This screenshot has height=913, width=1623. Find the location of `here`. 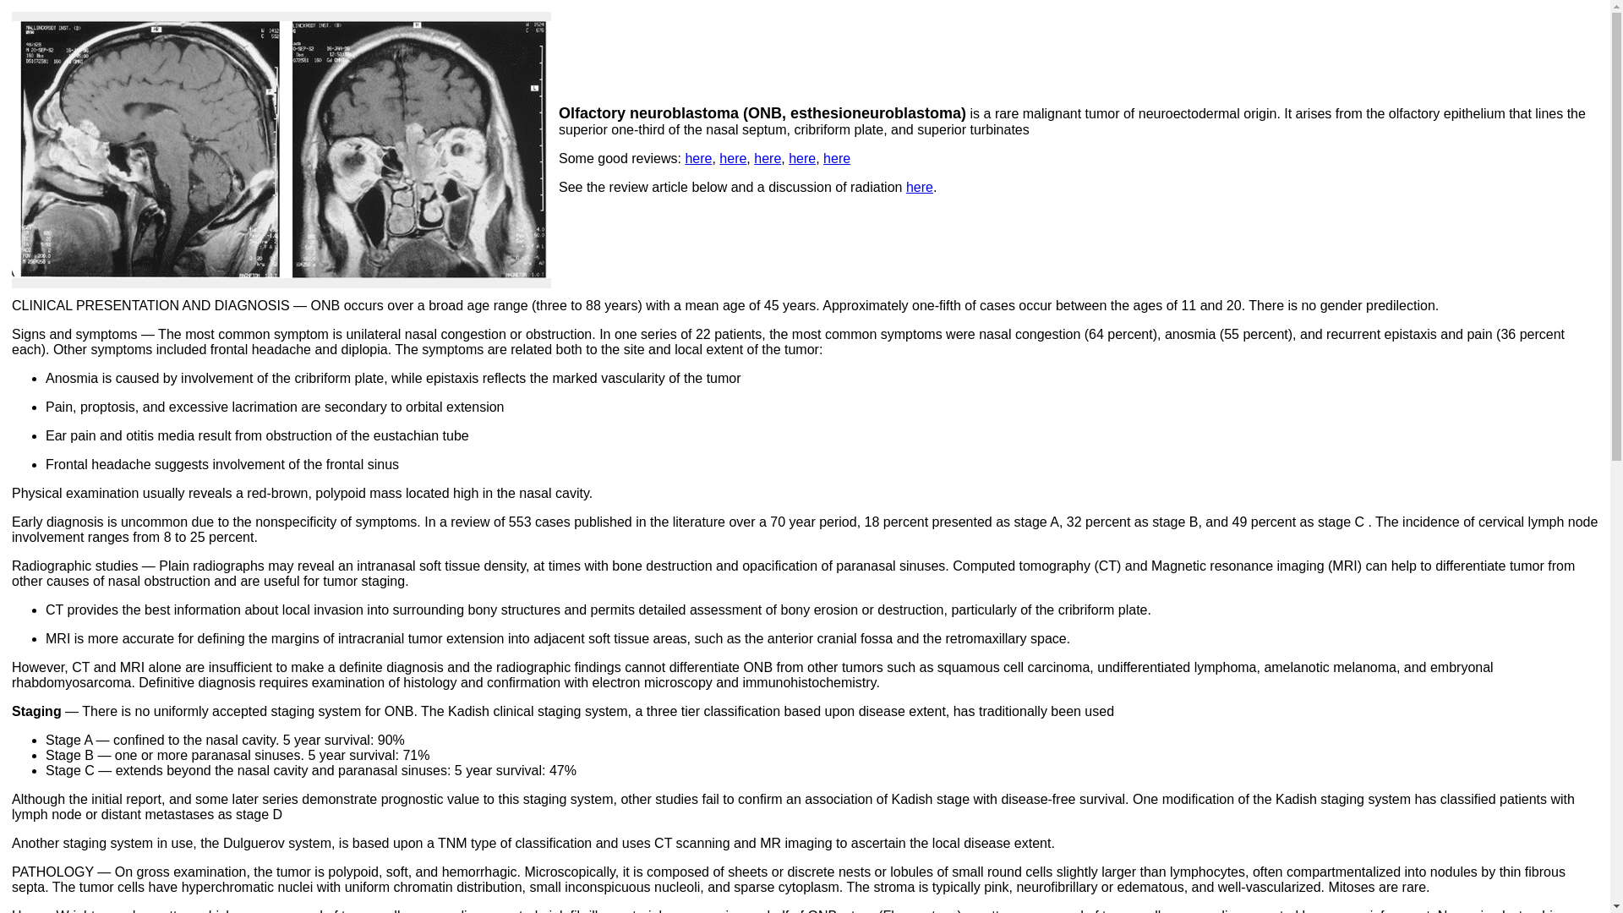

here is located at coordinates (698, 158).